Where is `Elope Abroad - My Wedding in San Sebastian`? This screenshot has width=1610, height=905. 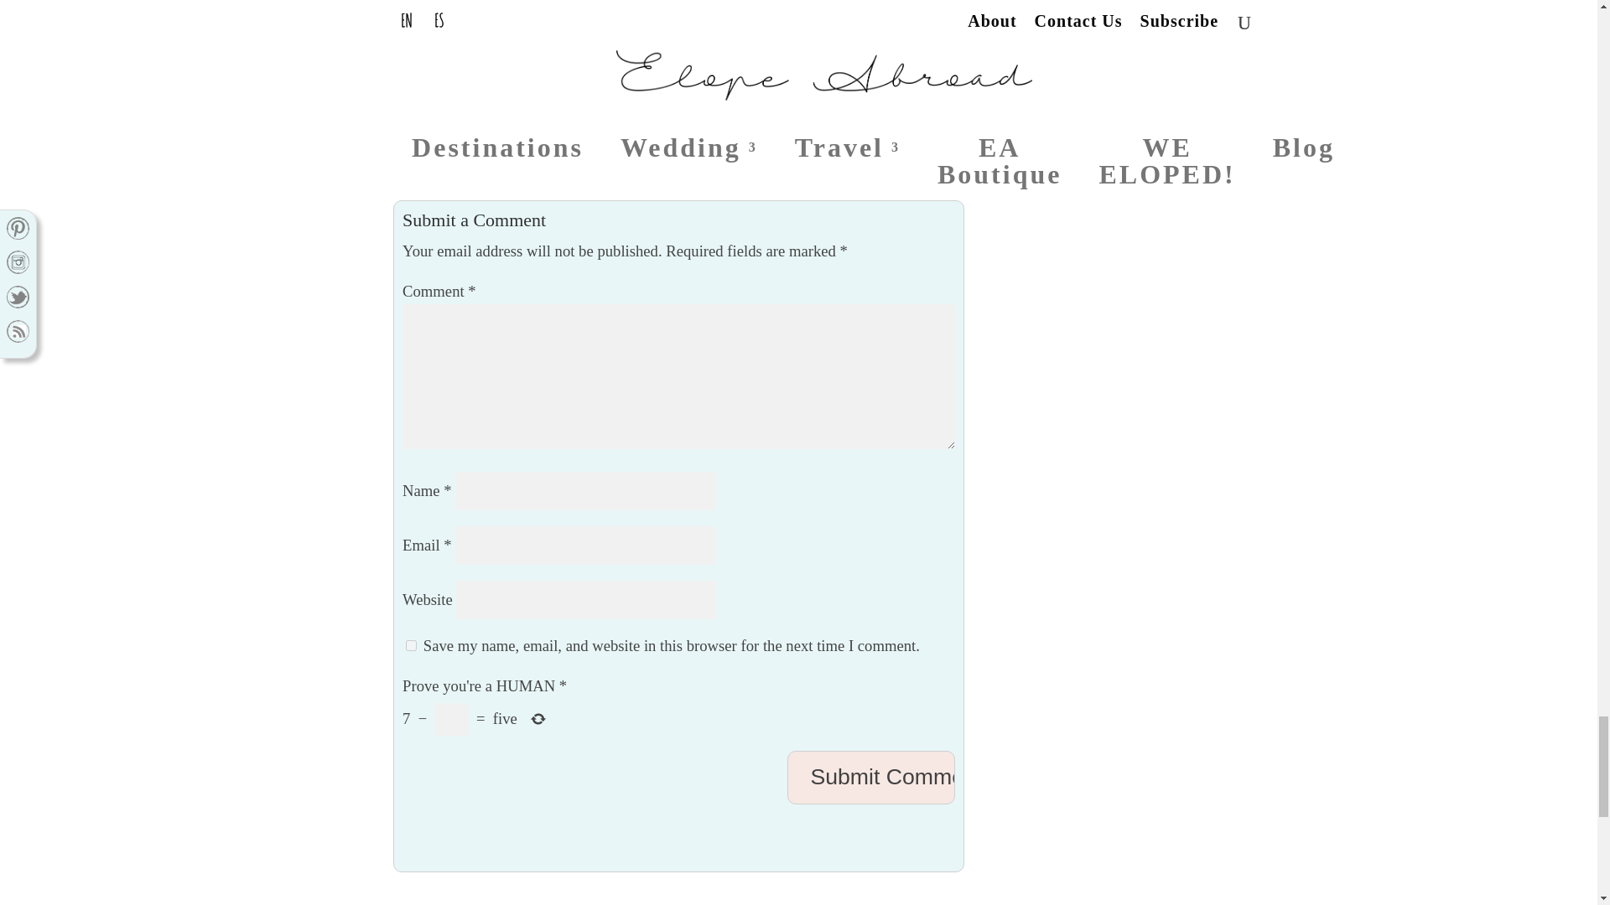
Elope Abroad - My Wedding in San Sebastian is located at coordinates (553, 104).